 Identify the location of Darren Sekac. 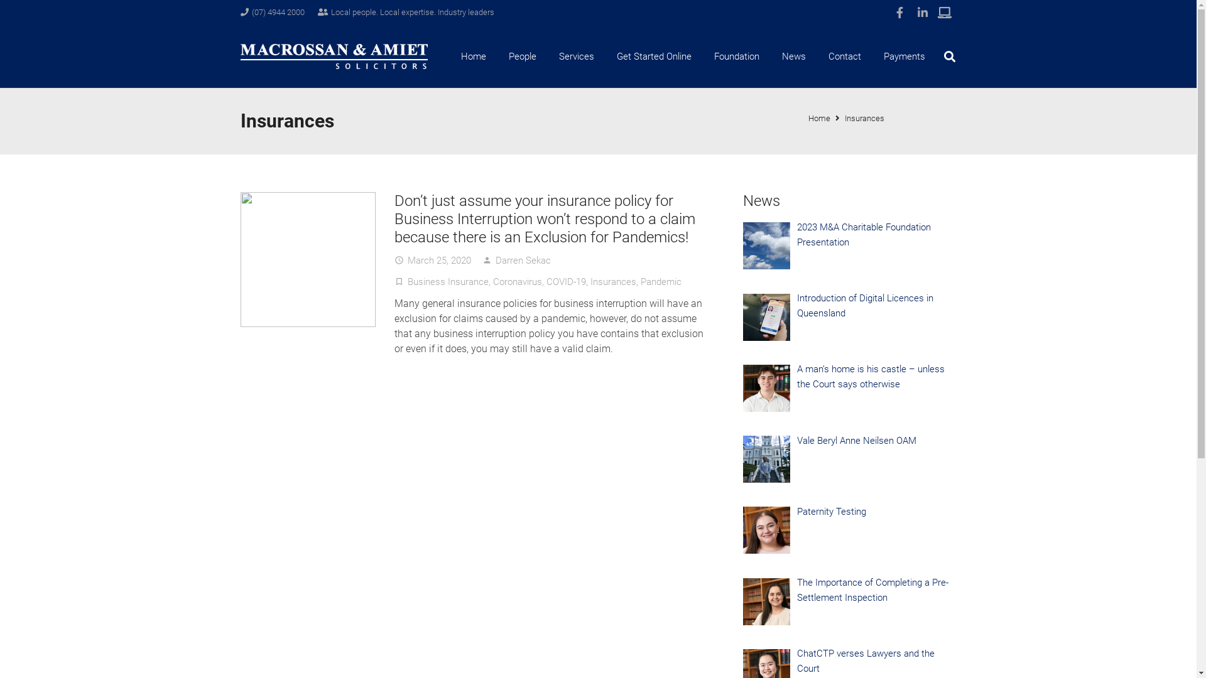
(523, 261).